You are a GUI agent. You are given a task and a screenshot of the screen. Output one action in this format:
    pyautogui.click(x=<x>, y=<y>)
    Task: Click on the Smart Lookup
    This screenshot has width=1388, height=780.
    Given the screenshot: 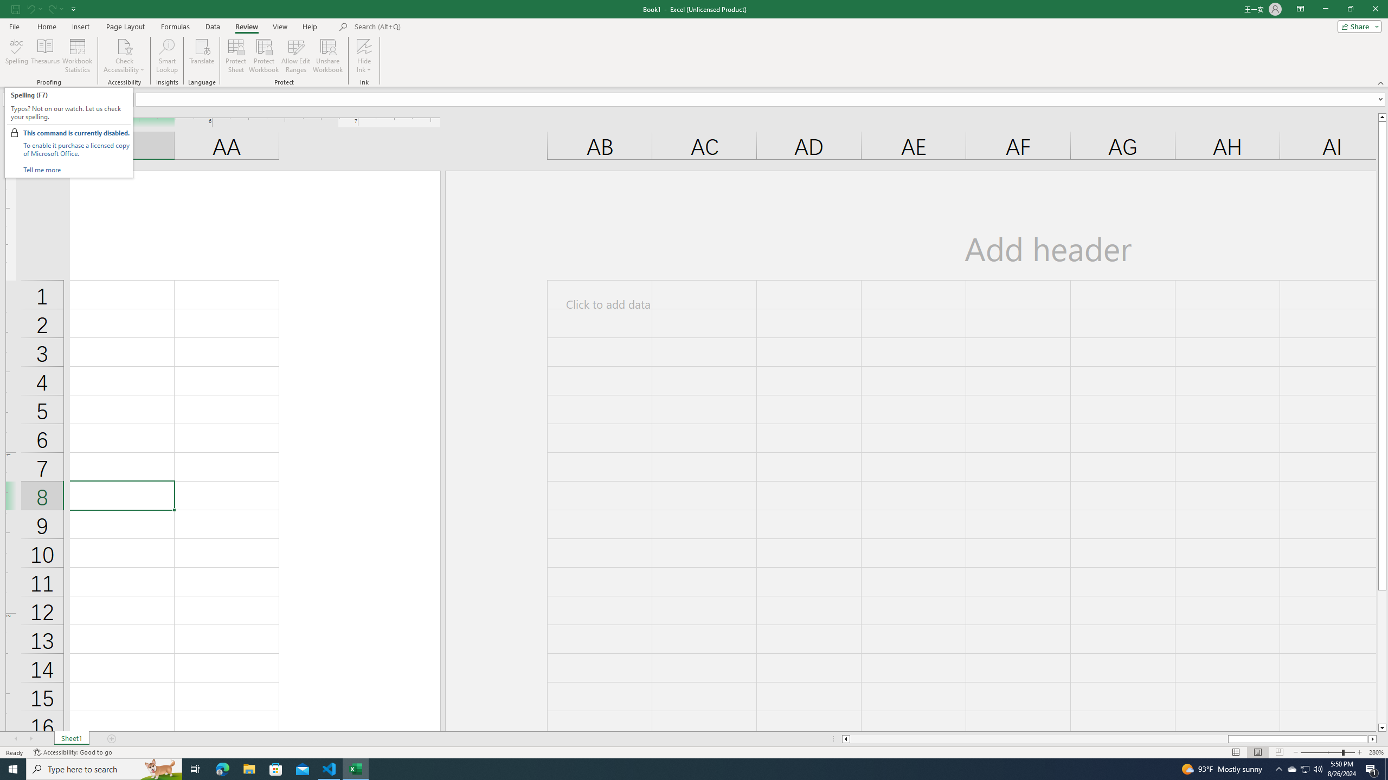 What is the action you would take?
    pyautogui.click(x=167, y=56)
    